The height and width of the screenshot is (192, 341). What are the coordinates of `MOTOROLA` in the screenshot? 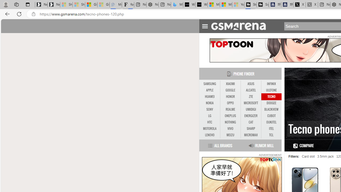 It's located at (209, 129).